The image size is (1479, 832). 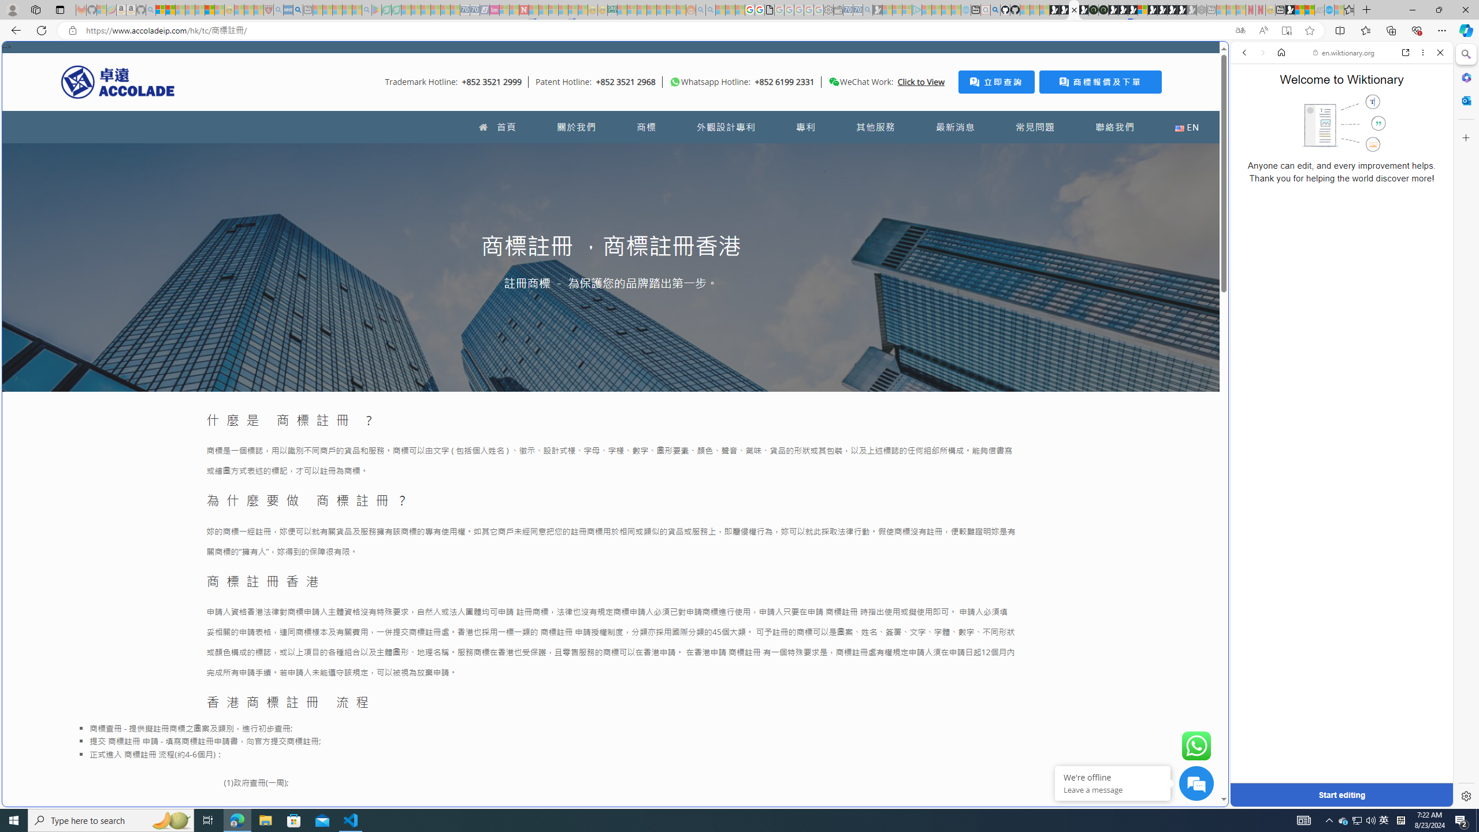 What do you see at coordinates (1427, 133) in the screenshot?
I see `Class: b_serphb` at bounding box center [1427, 133].